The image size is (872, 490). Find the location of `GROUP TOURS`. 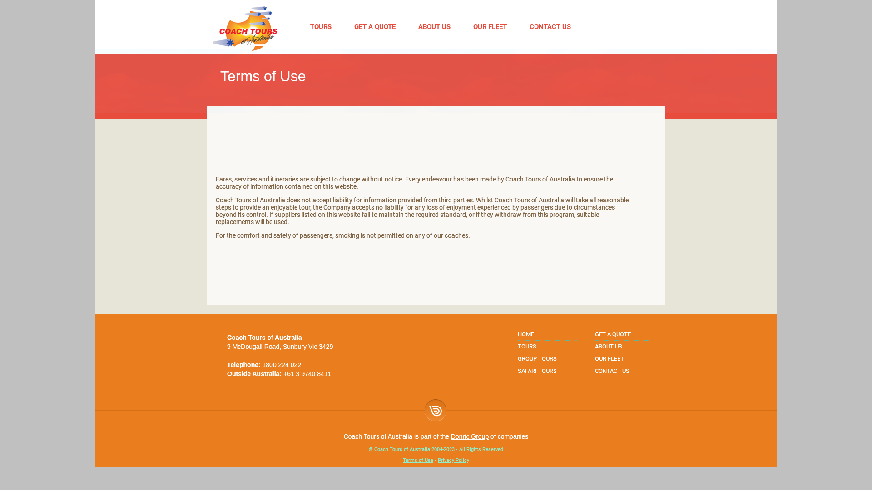

GROUP TOURS is located at coordinates (537, 358).